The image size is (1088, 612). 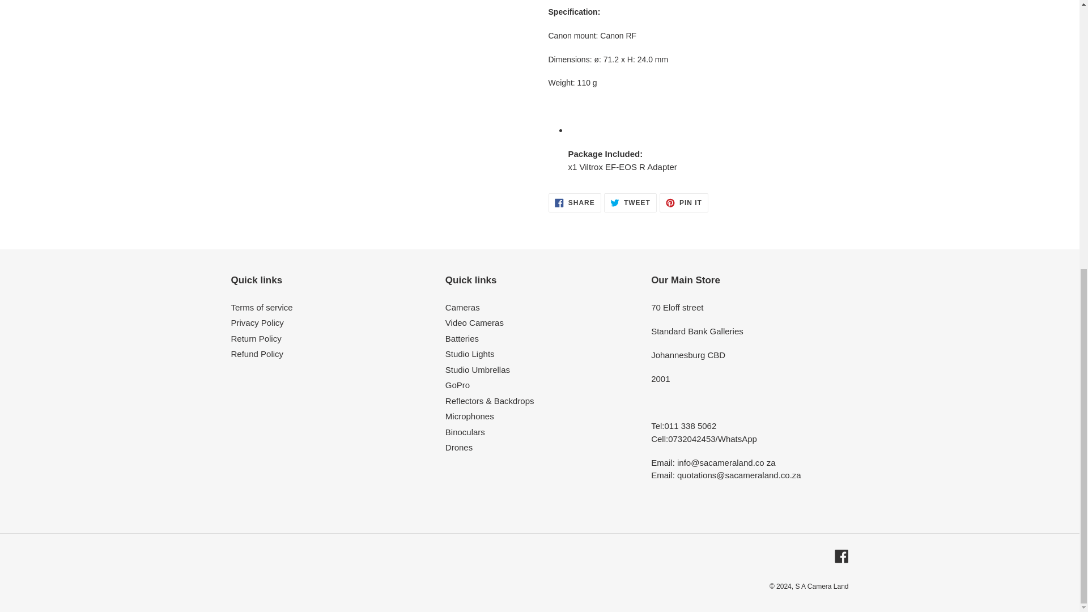 What do you see at coordinates (457, 384) in the screenshot?
I see `GoPro` at bounding box center [457, 384].